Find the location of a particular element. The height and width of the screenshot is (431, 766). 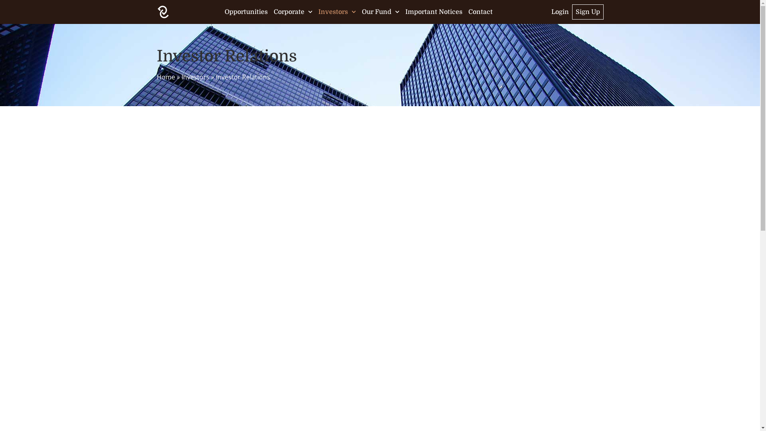

Our Fund is located at coordinates (381, 12).